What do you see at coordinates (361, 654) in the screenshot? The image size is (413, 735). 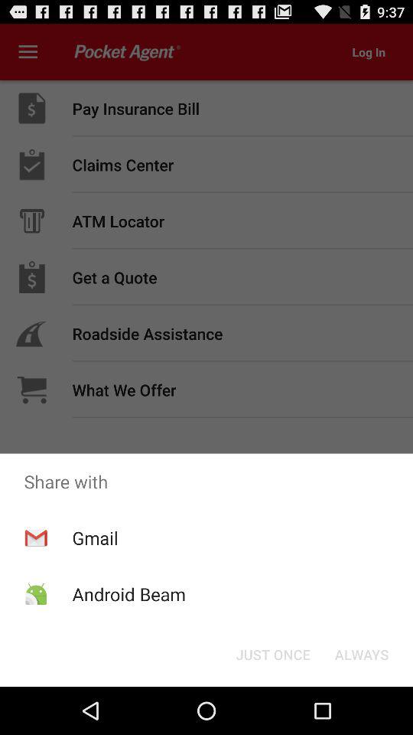 I see `turn off the icon to the right of the just once icon` at bounding box center [361, 654].